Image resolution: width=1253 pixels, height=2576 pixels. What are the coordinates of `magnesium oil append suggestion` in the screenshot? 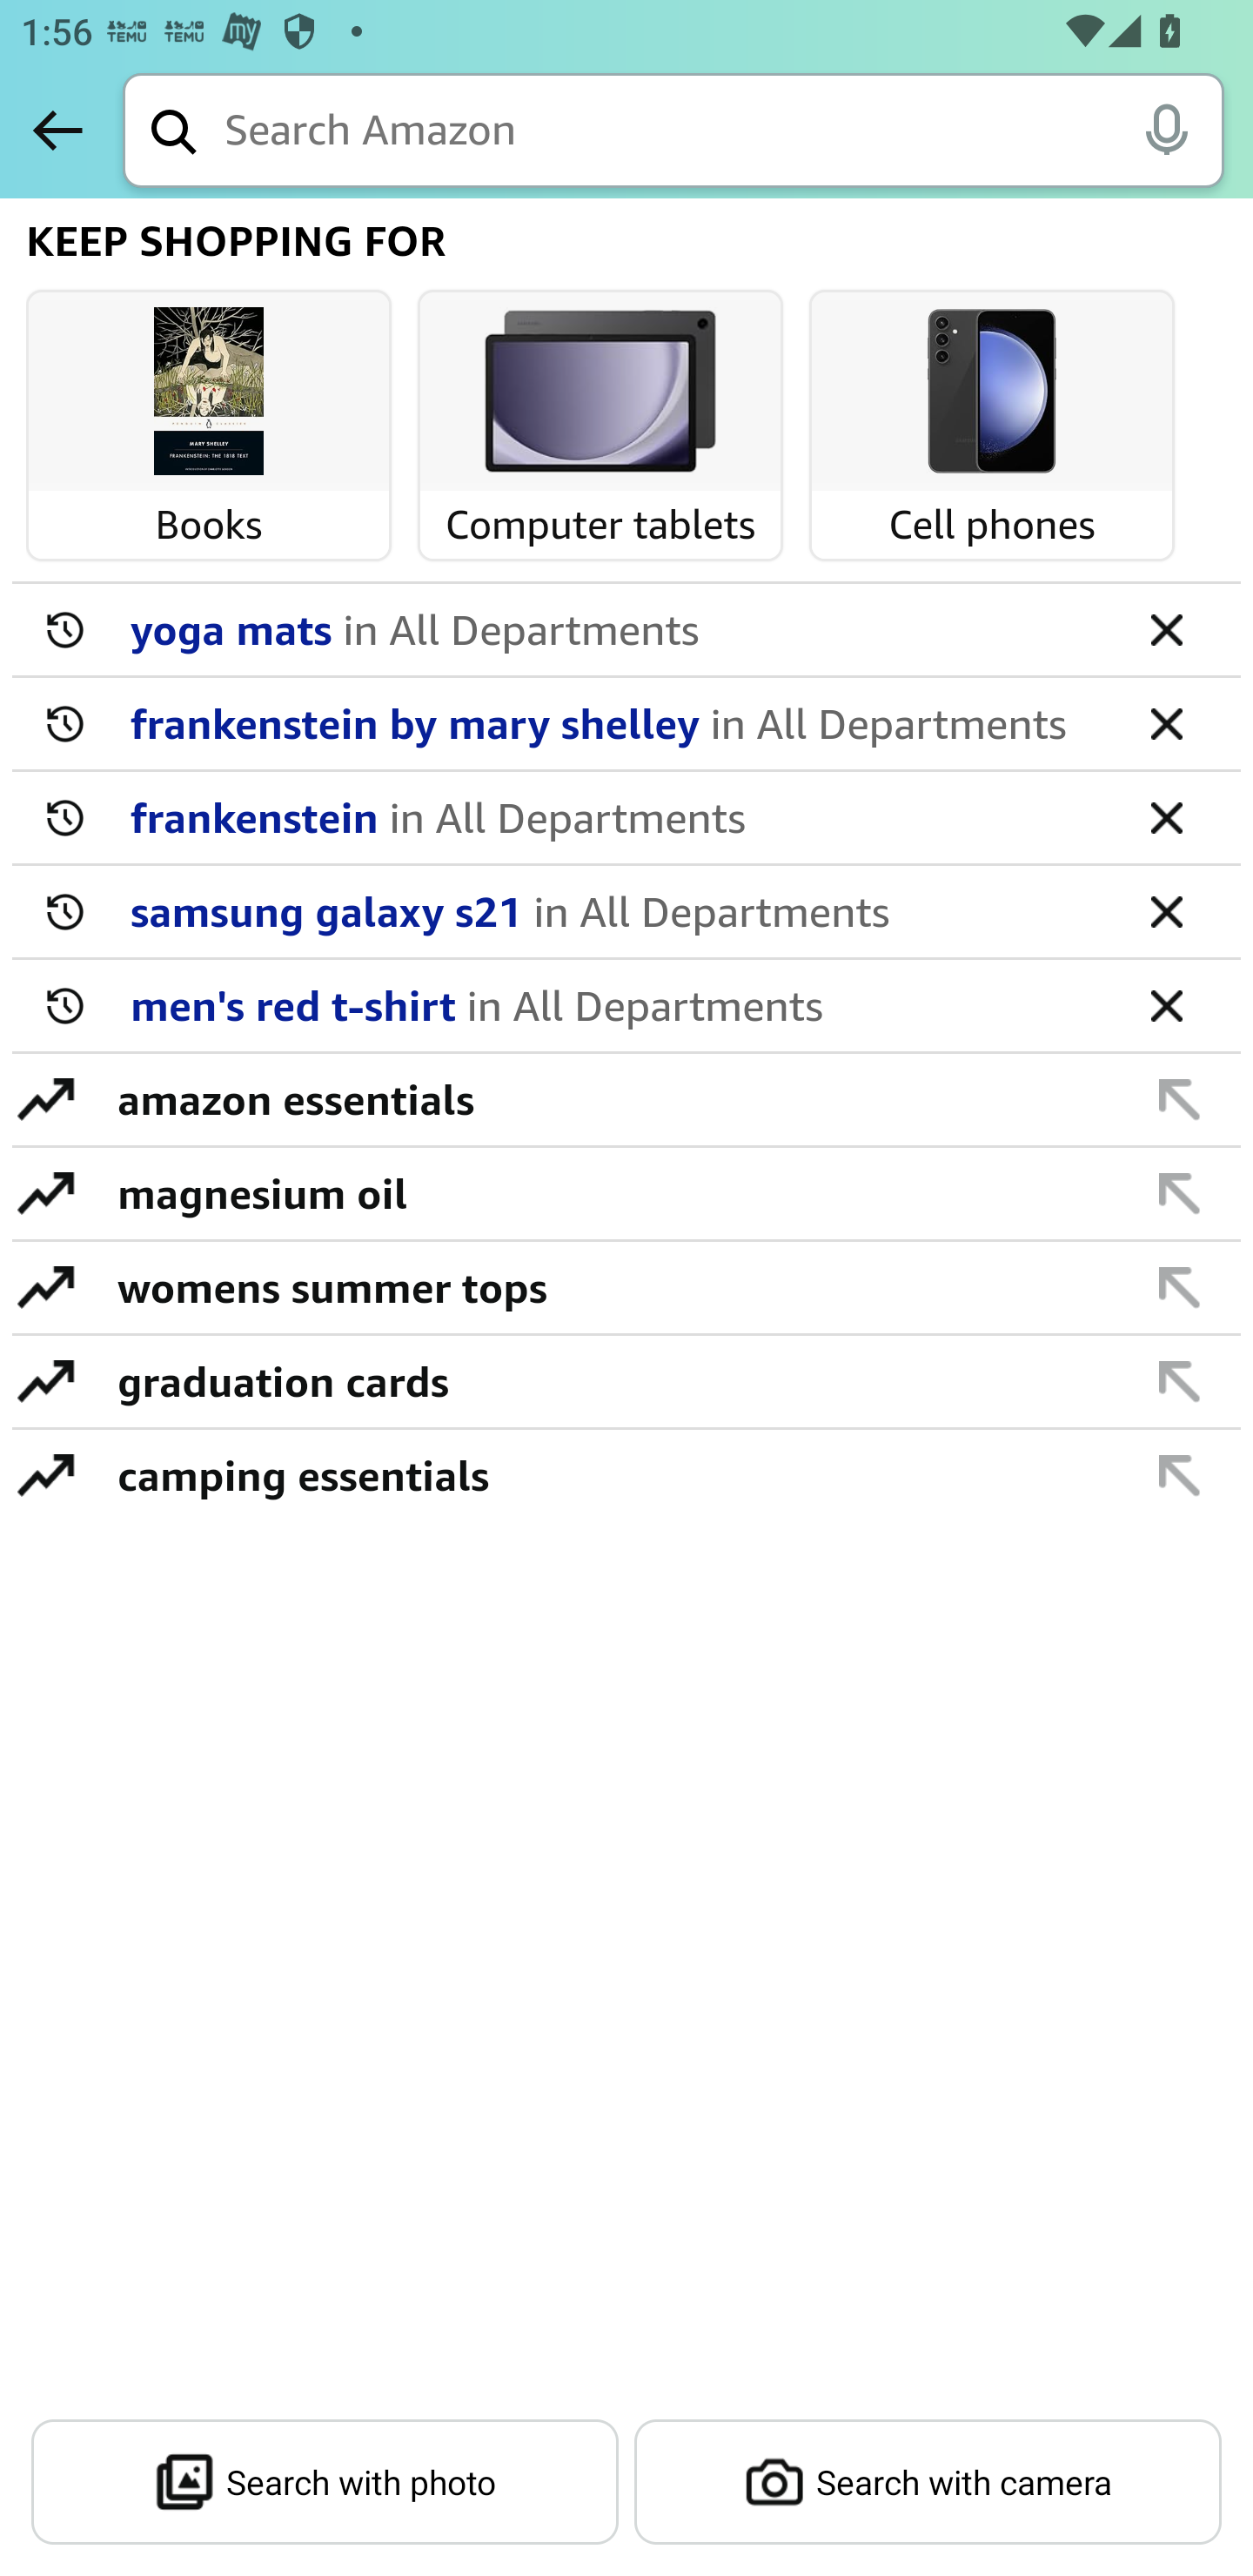 It's located at (626, 1194).